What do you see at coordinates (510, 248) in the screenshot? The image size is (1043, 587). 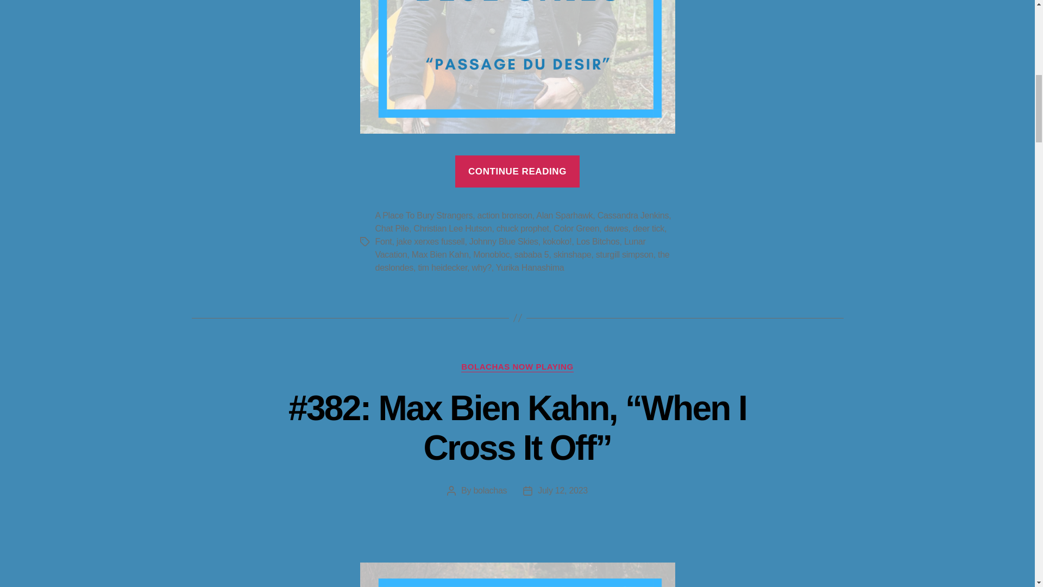 I see `Lunar Vacation` at bounding box center [510, 248].